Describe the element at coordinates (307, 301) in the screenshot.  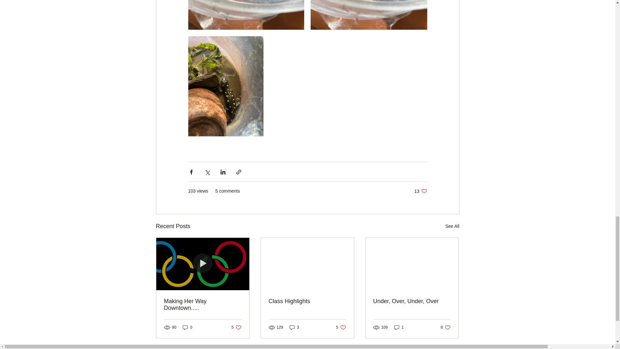
I see `Class Highlights` at that location.